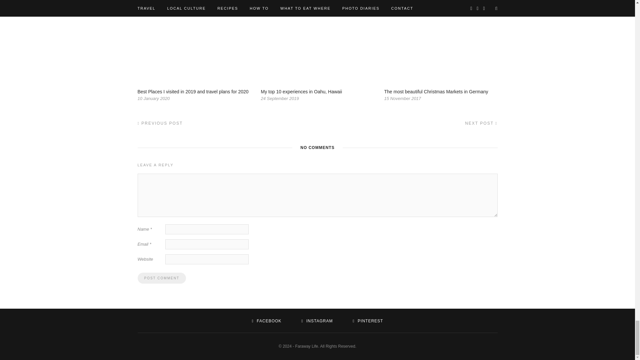 The height and width of the screenshot is (360, 640). I want to click on Best Places I visited in 2019 and travel plans for 2020, so click(193, 91).